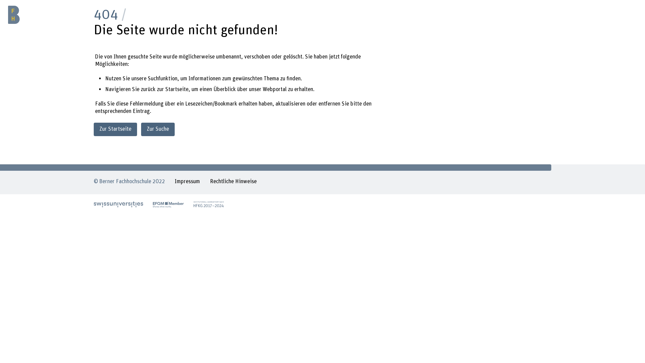  I want to click on swissuniversities, so click(118, 204).